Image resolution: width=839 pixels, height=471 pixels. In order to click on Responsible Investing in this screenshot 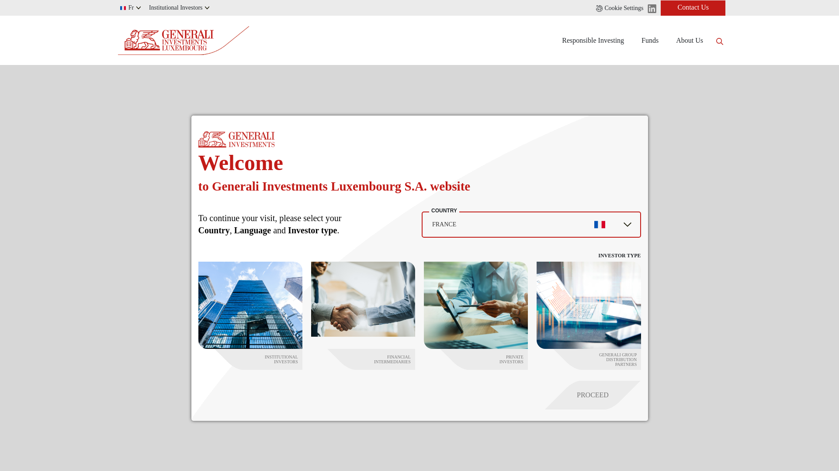, I will do `click(593, 40)`.